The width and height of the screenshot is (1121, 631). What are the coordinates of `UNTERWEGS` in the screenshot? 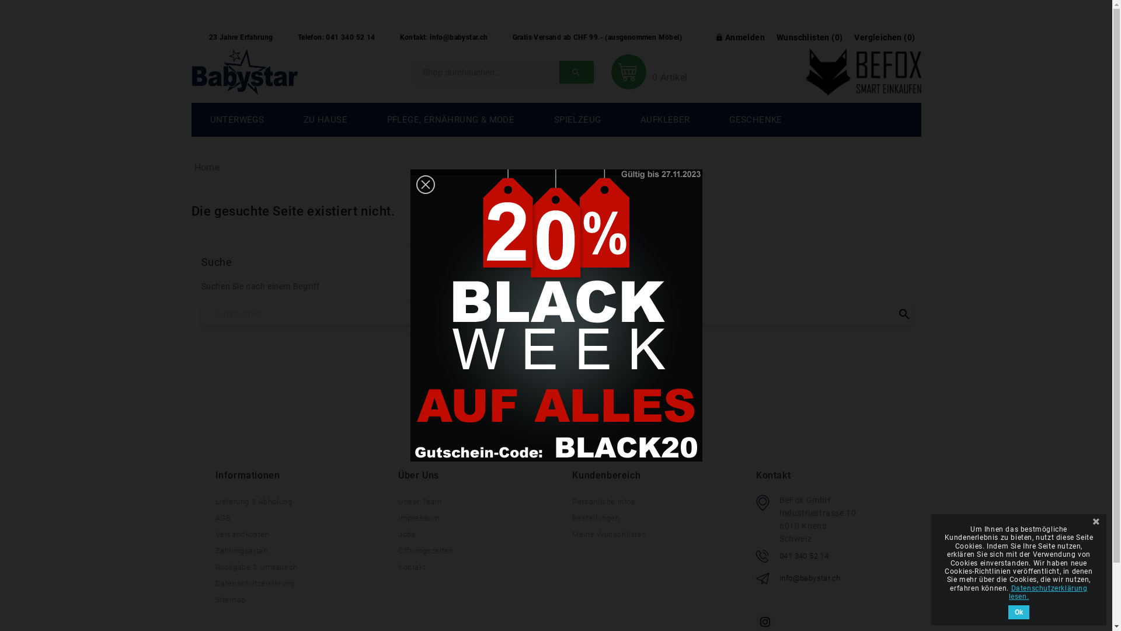 It's located at (237, 120).